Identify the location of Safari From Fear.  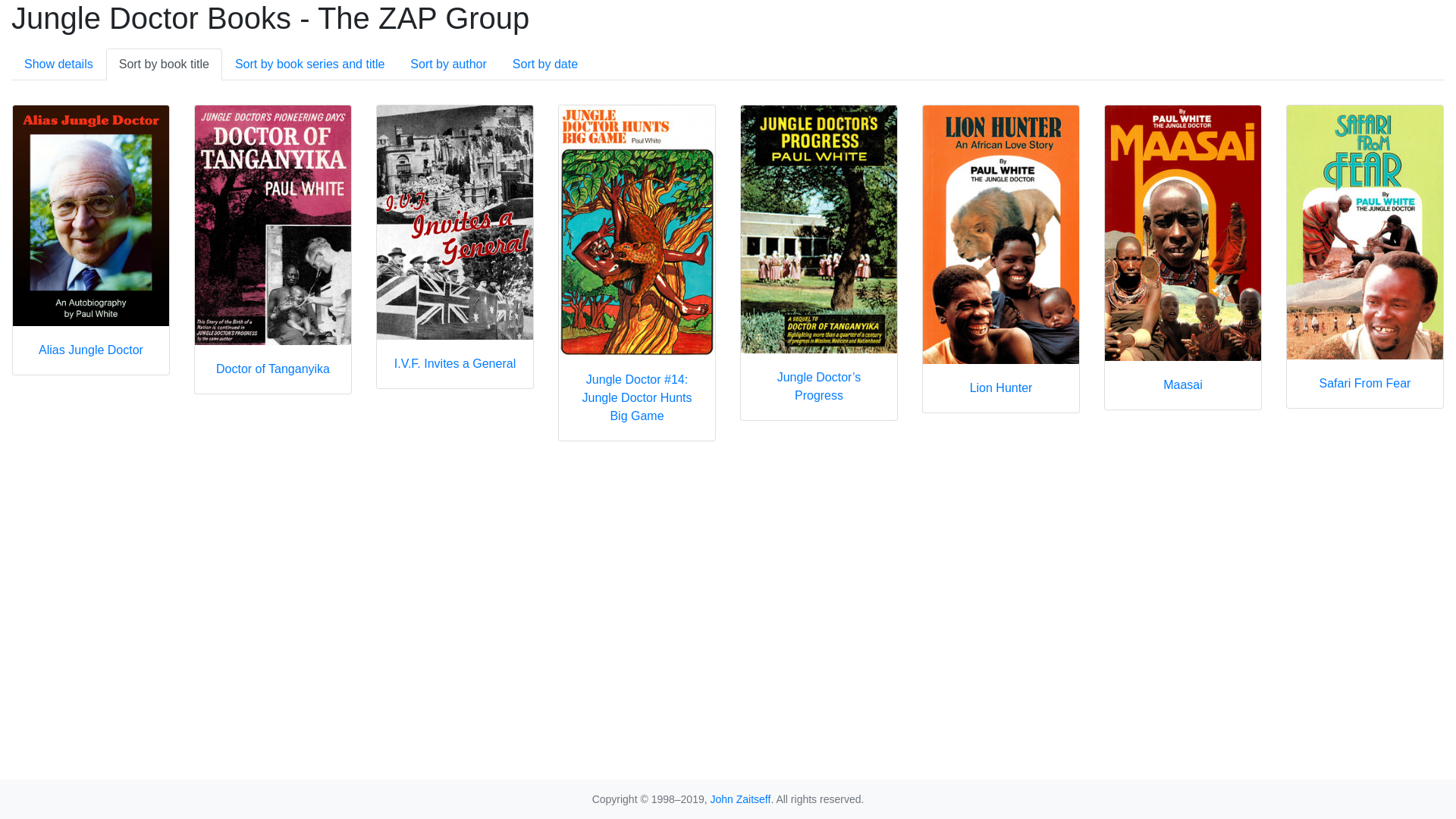
(1365, 256).